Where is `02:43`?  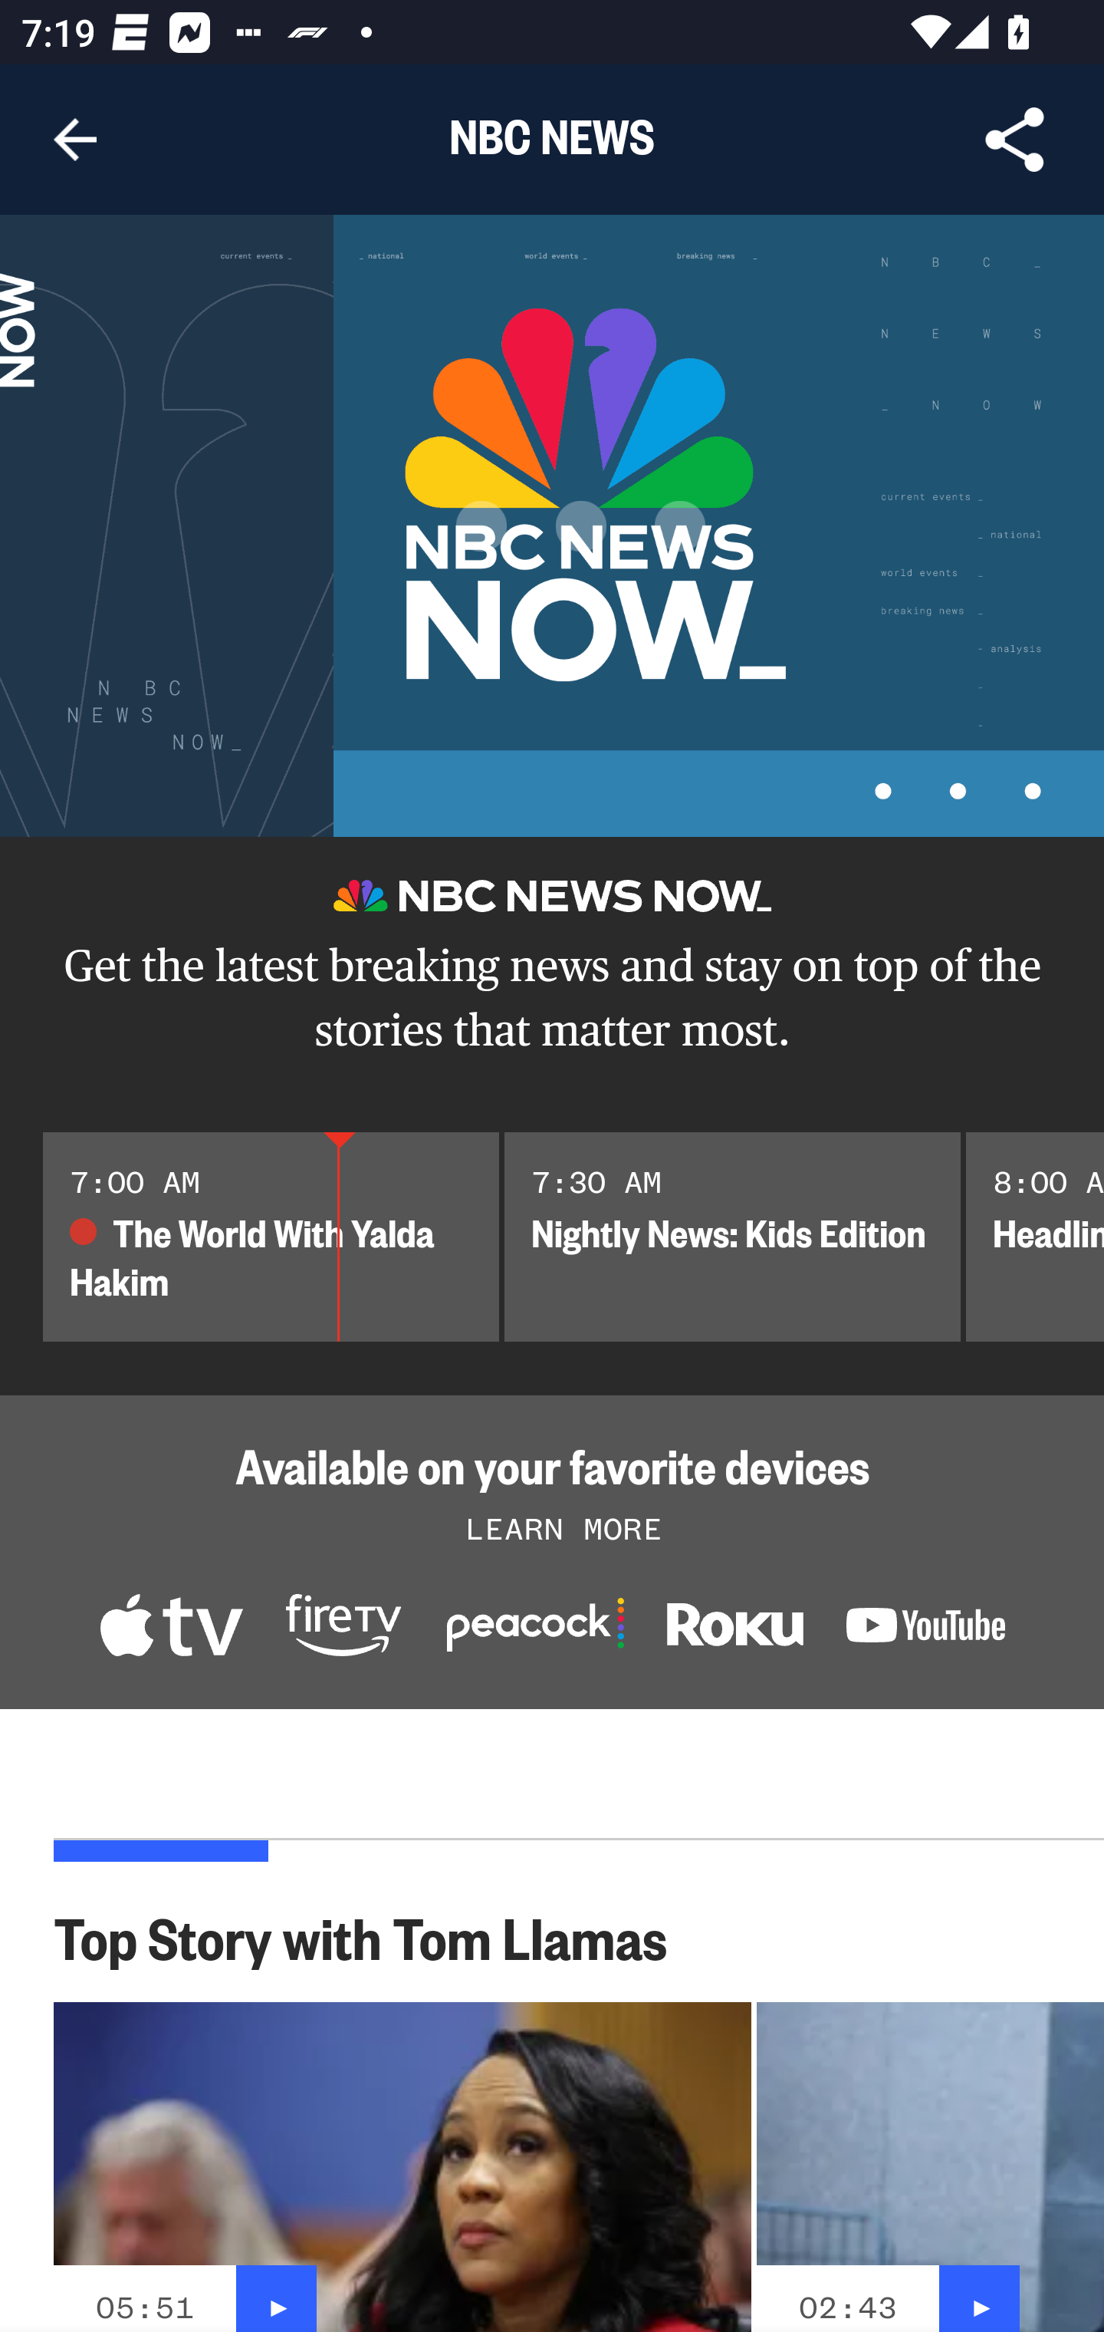 02:43 is located at coordinates (848, 2307).